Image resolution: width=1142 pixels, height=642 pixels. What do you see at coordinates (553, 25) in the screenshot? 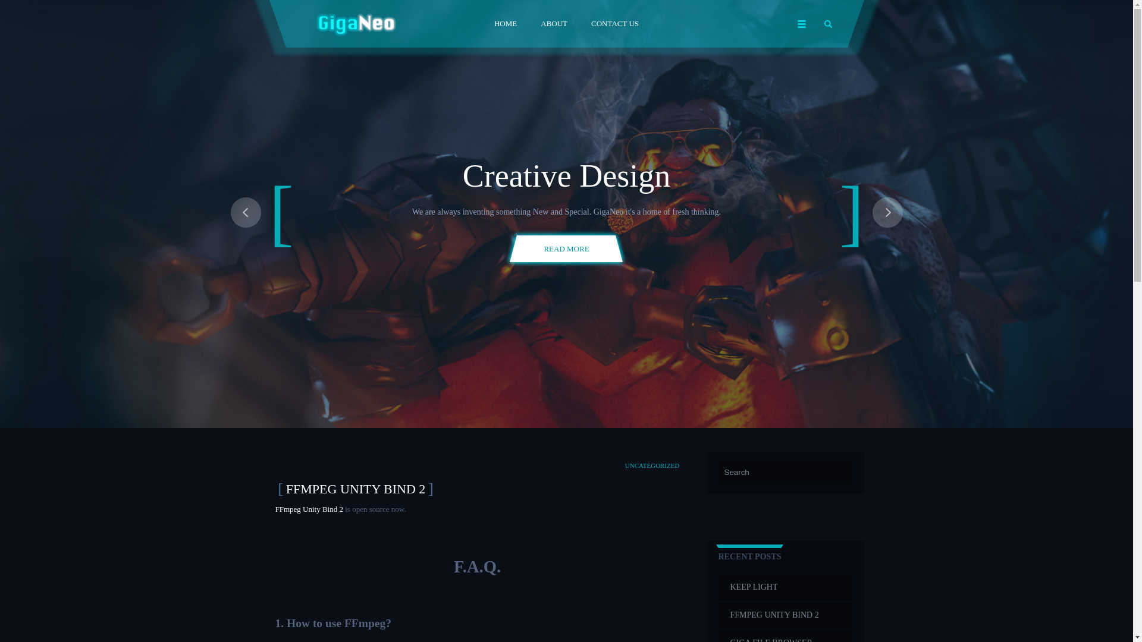
I see `ABOUT` at bounding box center [553, 25].